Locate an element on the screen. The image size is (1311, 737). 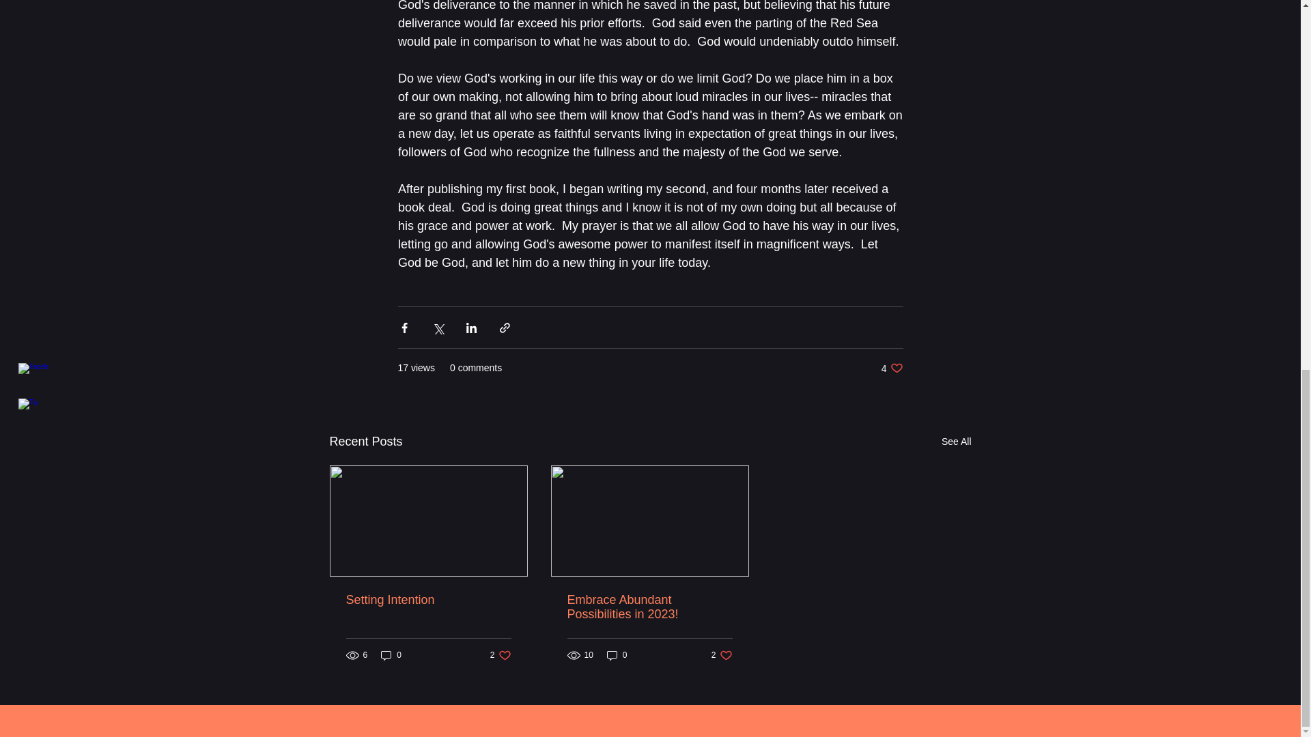
0 is located at coordinates (391, 655).